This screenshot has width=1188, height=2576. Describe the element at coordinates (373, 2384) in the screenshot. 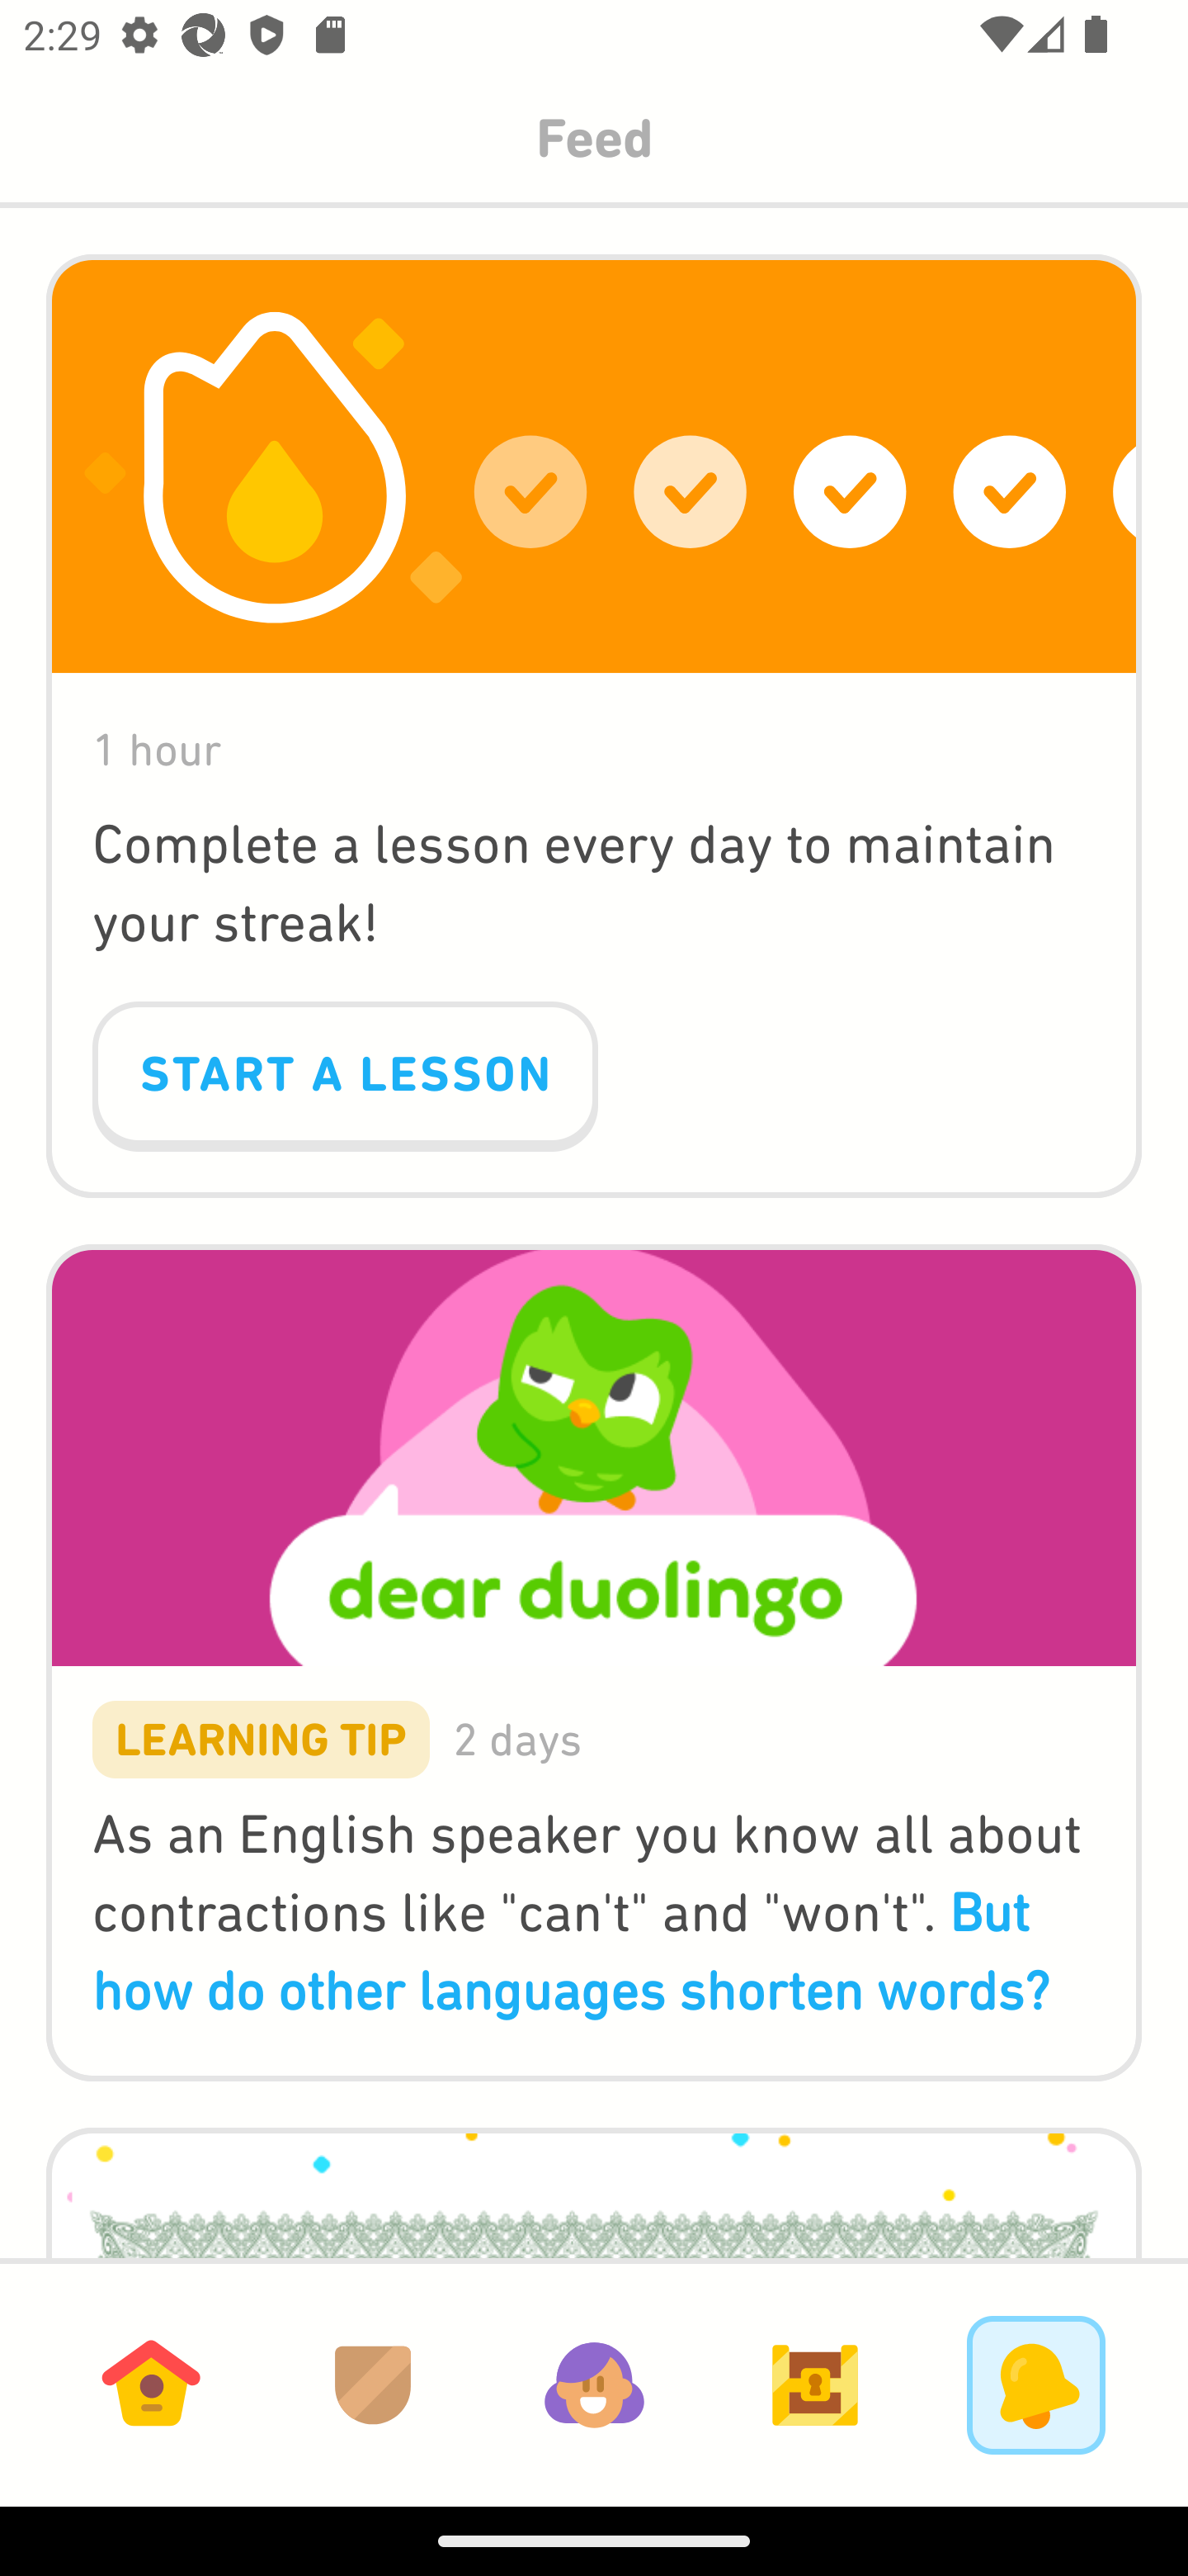

I see `Leagues Tab` at that location.